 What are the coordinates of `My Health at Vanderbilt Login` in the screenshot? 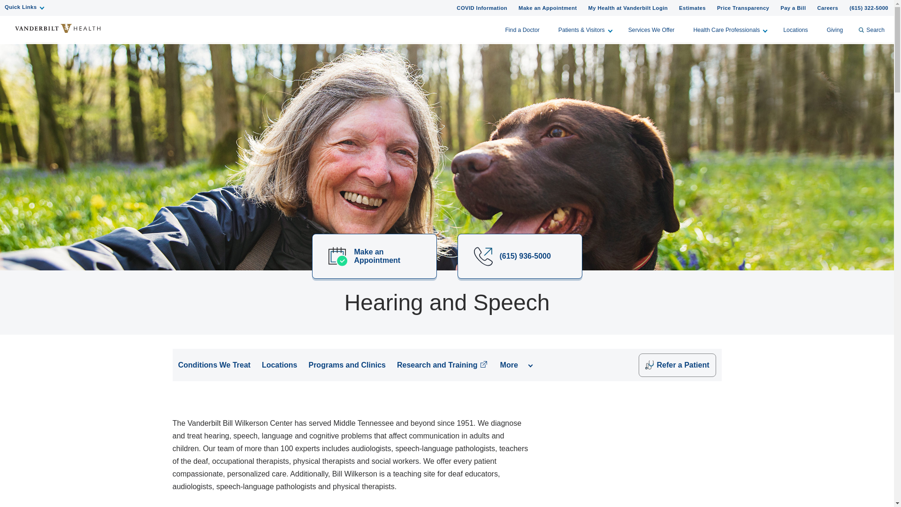 It's located at (627, 8).